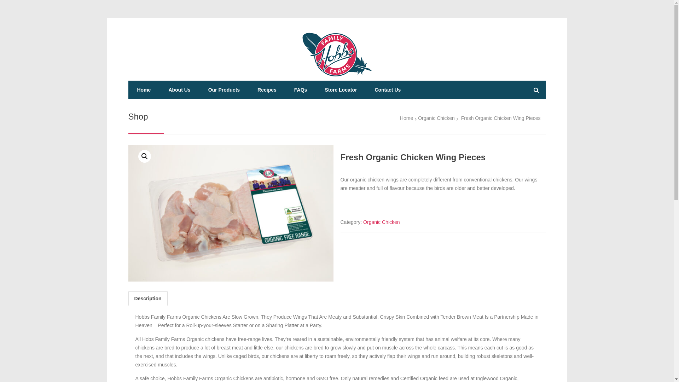 The height and width of the screenshot is (382, 679). What do you see at coordinates (231, 213) in the screenshot?
I see `Hobbs Chicken Wing Pieces` at bounding box center [231, 213].